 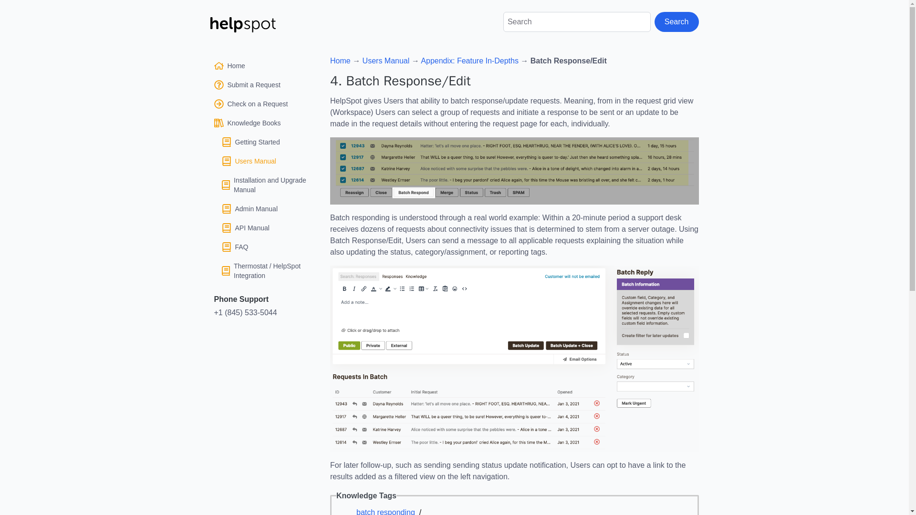 I want to click on FAQ, so click(x=262, y=247).